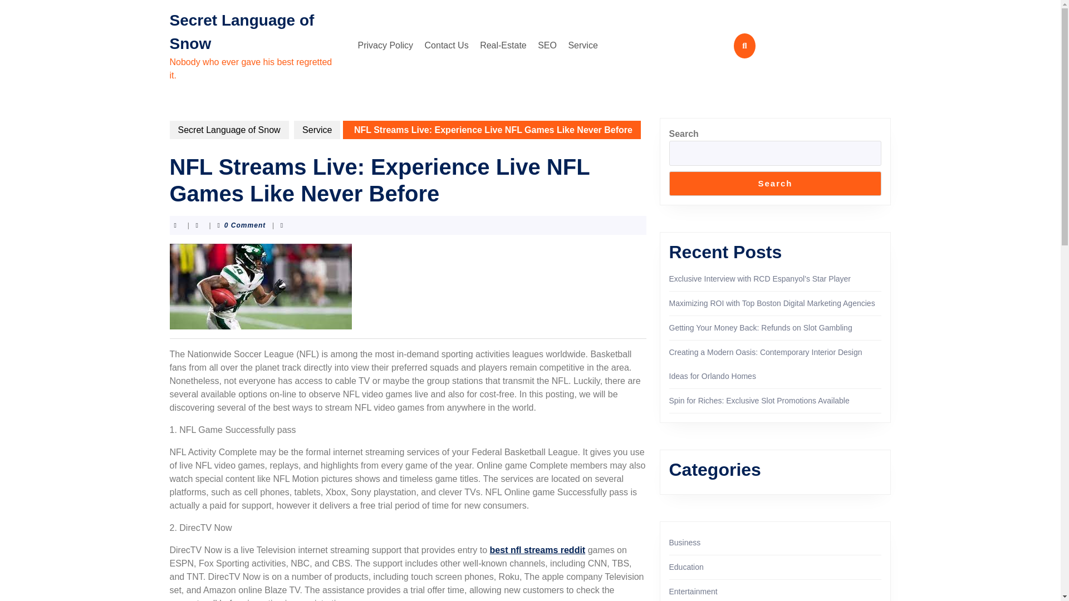 The height and width of the screenshot is (601, 1069). I want to click on Getting Your Money Back: Refunds on Slot Gambling, so click(761, 328).